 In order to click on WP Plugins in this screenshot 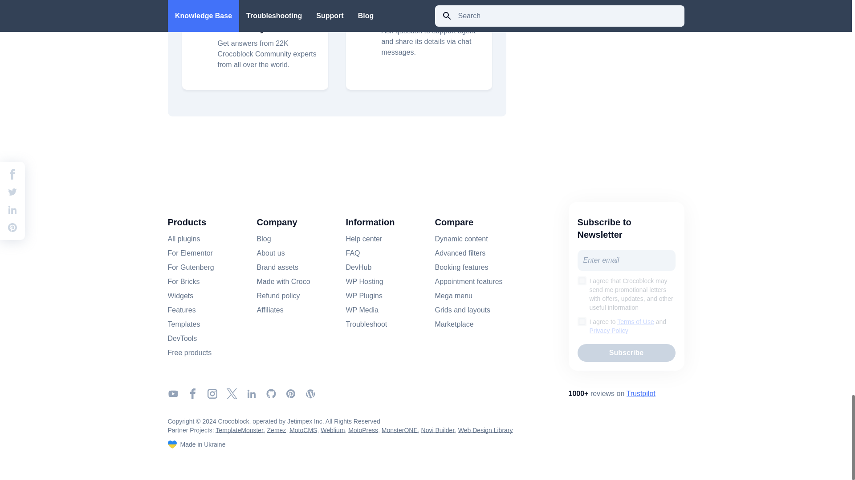, I will do `click(363, 296)`.